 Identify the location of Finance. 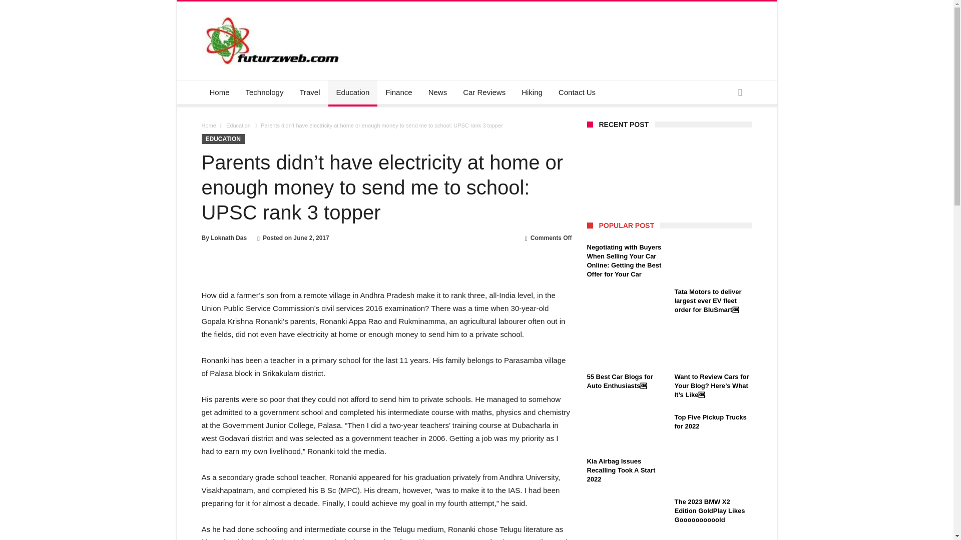
(398, 92).